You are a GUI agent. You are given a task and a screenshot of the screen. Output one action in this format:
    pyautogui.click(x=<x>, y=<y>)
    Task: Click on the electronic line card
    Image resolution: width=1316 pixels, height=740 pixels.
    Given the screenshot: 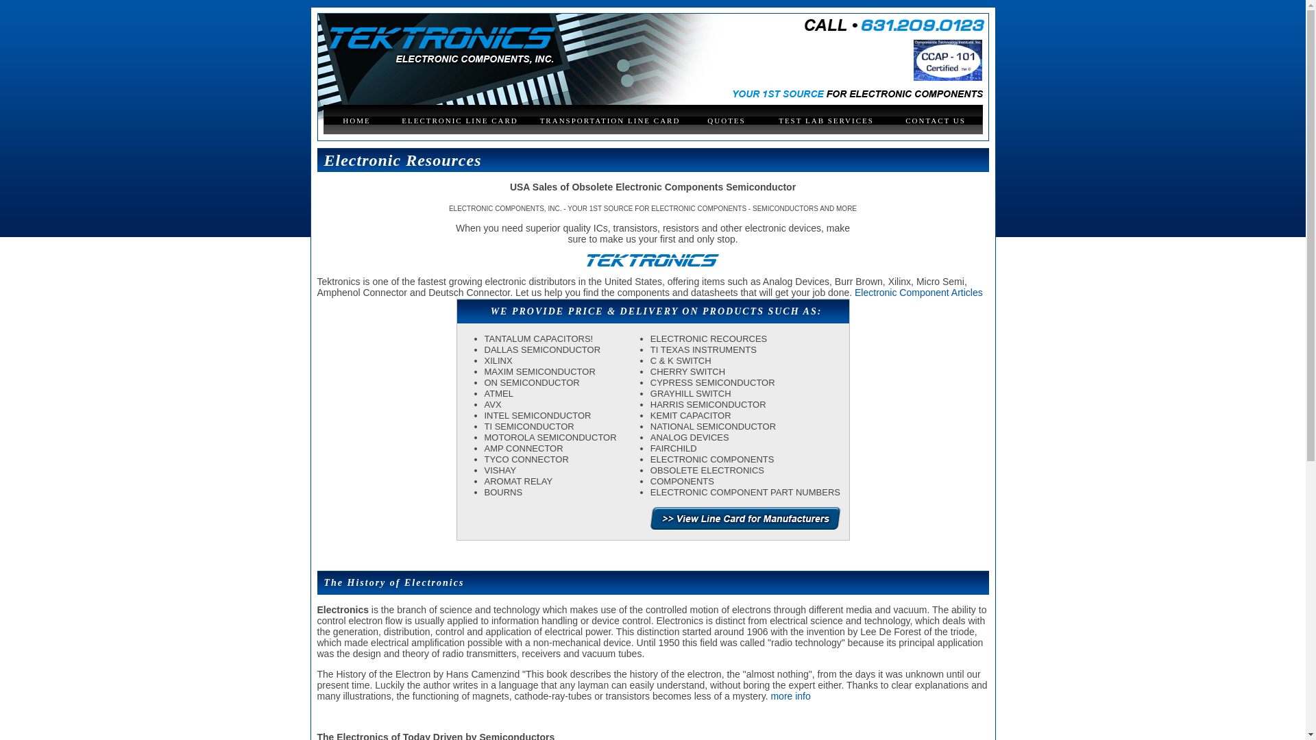 What is the action you would take?
    pyautogui.click(x=459, y=121)
    